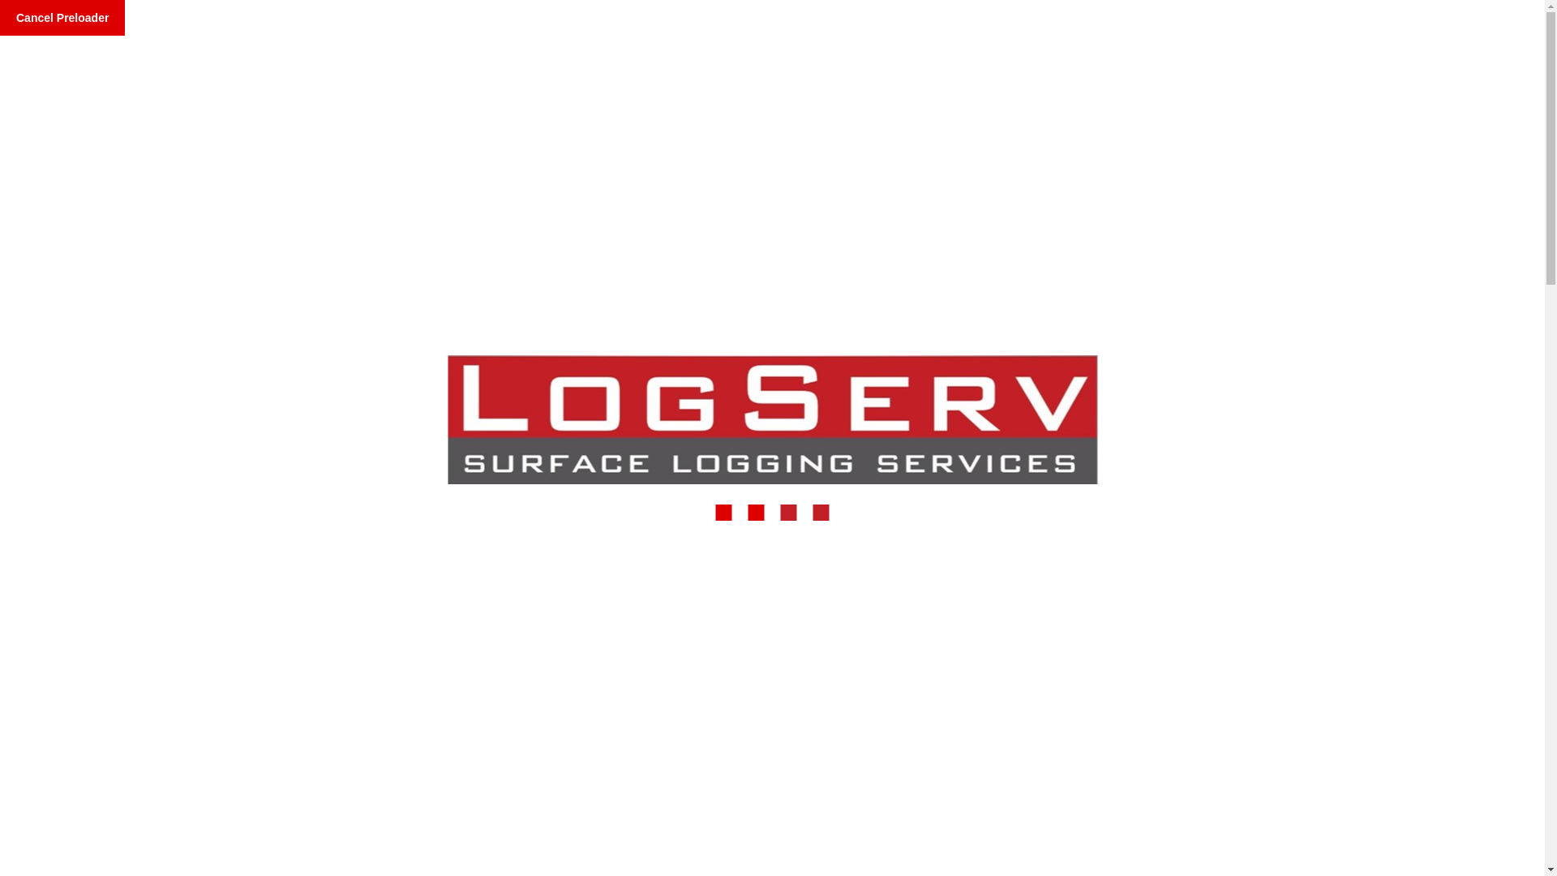  What do you see at coordinates (62, 18) in the screenshot?
I see `Cancel Preloader` at bounding box center [62, 18].